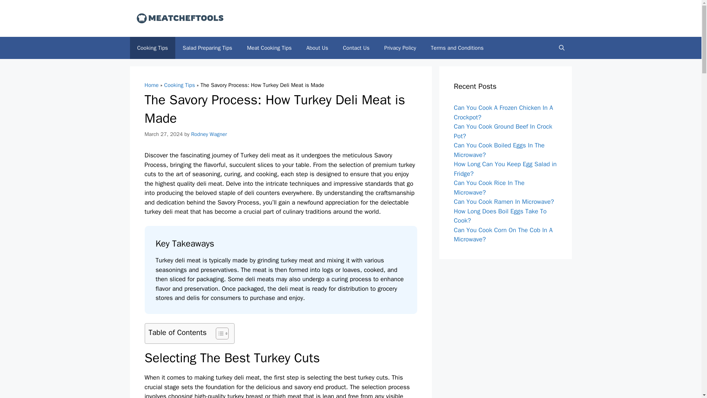 This screenshot has width=707, height=398. I want to click on Can You Cook A Frozen Chicken In A Crockpot?, so click(503, 112).